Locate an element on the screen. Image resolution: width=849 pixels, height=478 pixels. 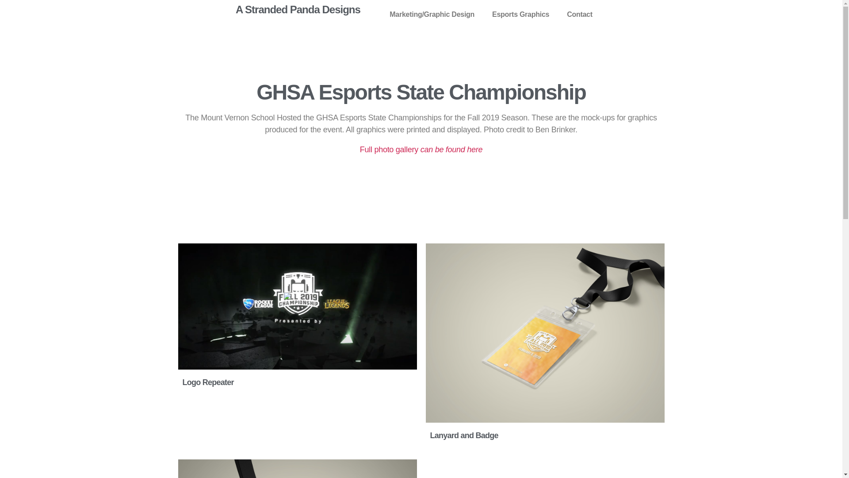
Esports Graphics is located at coordinates (523, 14).